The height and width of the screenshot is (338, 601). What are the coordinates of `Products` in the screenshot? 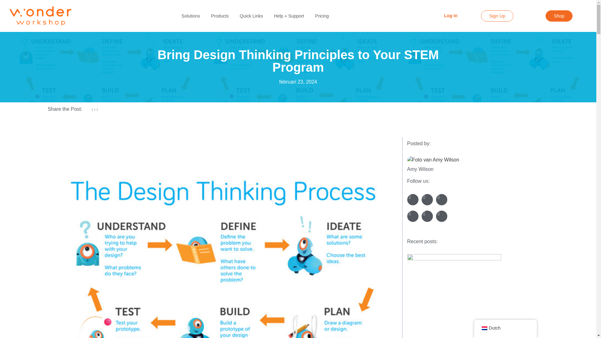 It's located at (220, 16).